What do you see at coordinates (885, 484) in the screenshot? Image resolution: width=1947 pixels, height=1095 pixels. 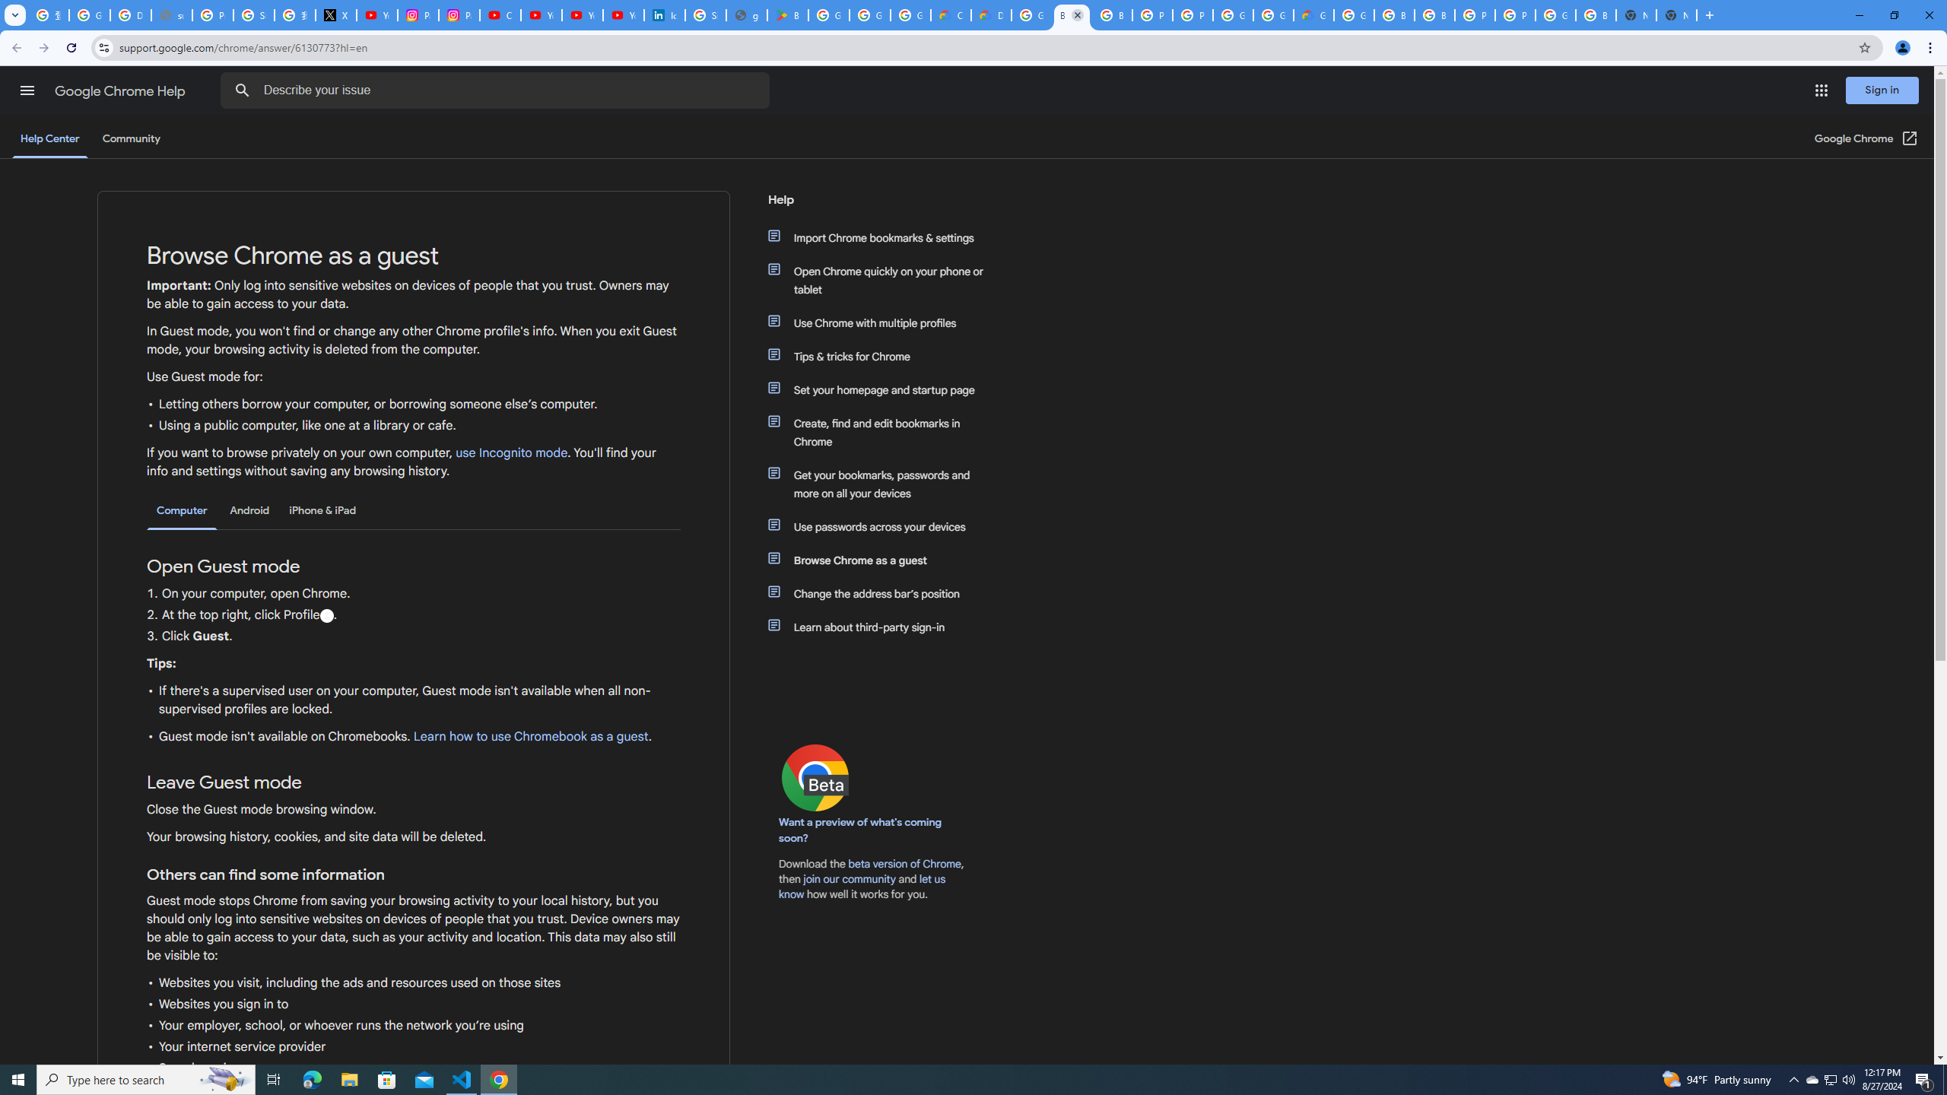 I see `Get your bookmarks, passwords and more on all your devices` at bounding box center [885, 484].